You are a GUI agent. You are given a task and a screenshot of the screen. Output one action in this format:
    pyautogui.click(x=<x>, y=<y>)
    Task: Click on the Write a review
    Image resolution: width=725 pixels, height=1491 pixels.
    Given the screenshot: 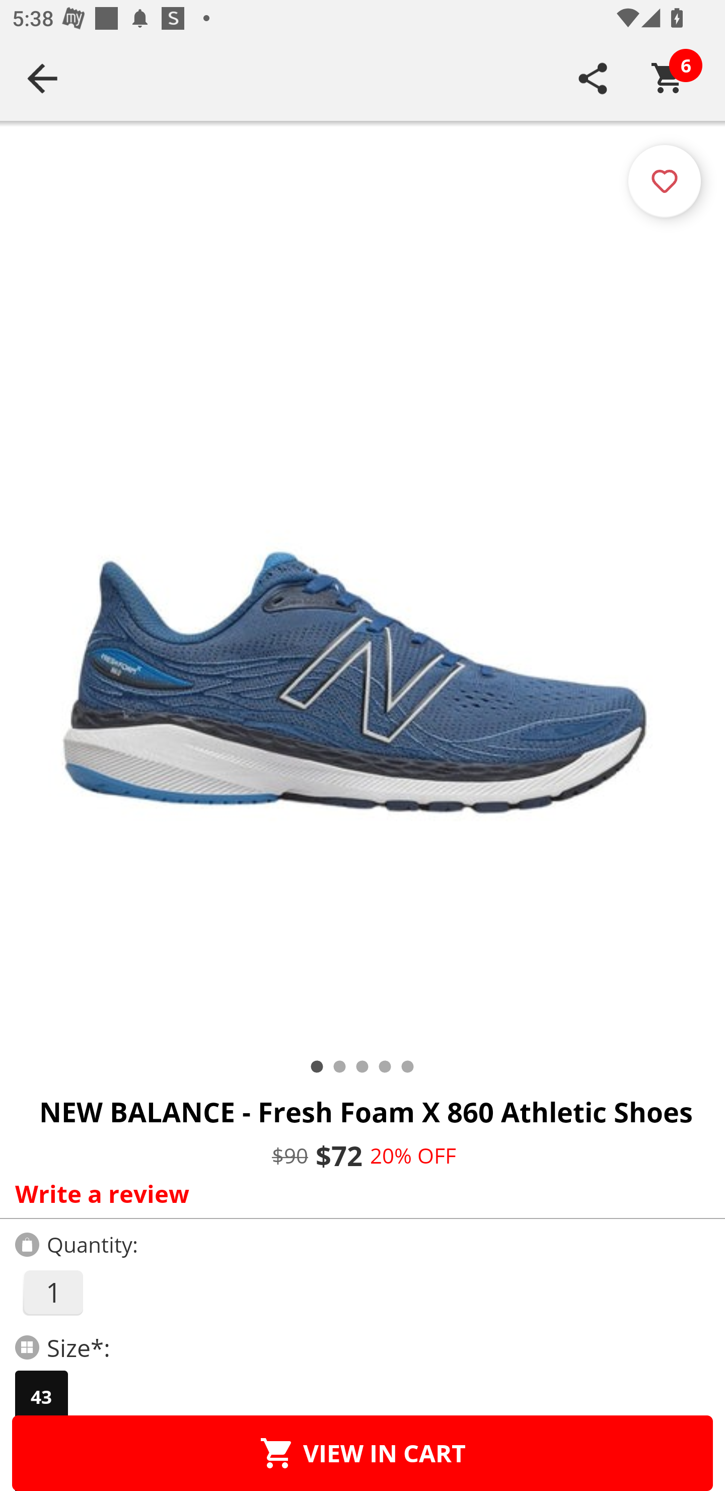 What is the action you would take?
    pyautogui.click(x=358, y=1193)
    